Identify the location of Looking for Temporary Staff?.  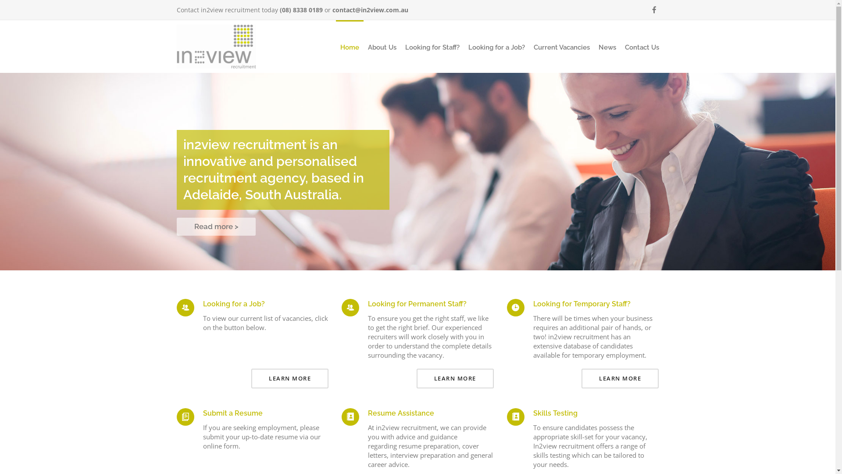
(582, 304).